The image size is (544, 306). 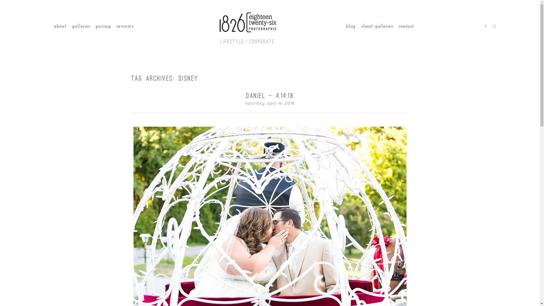 What do you see at coordinates (232, 42) in the screenshot?
I see `LIFESTYLE` at bounding box center [232, 42].